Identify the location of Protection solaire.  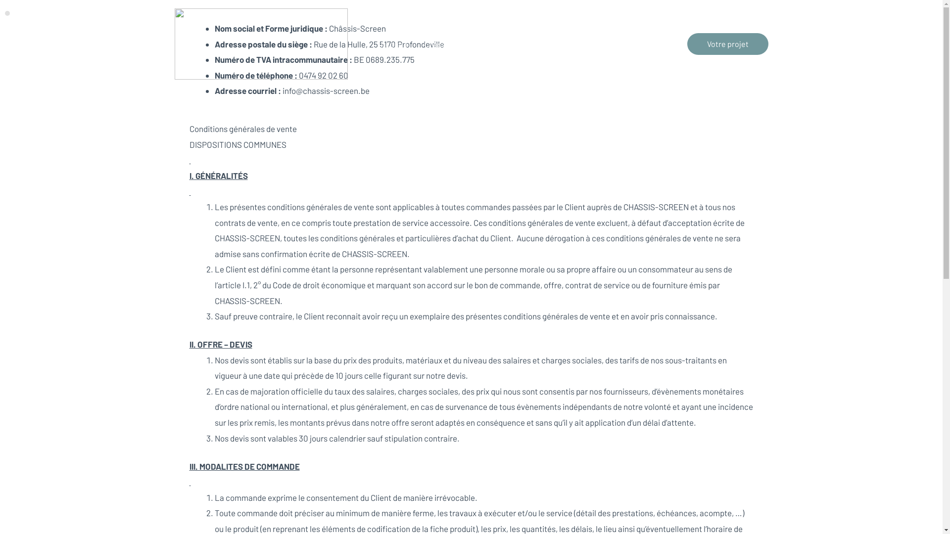
(534, 44).